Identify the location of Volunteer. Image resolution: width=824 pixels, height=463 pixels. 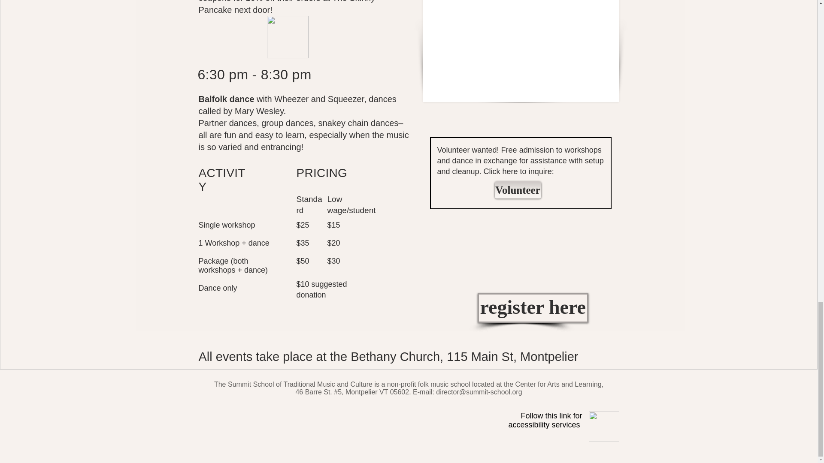
(518, 190).